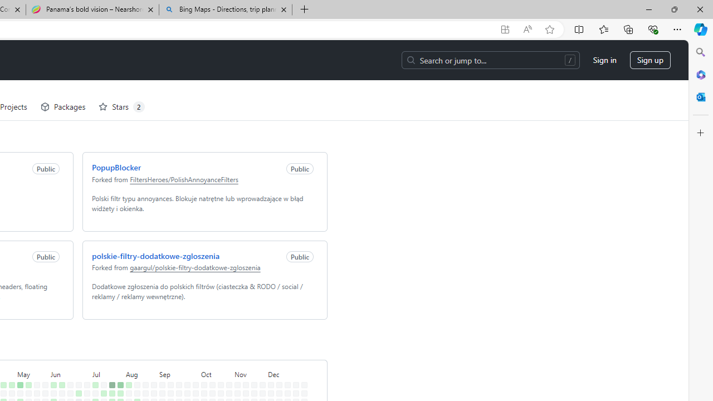  Describe the element at coordinates (35, 353) in the screenshot. I see `No contributions on May 20th.` at that location.